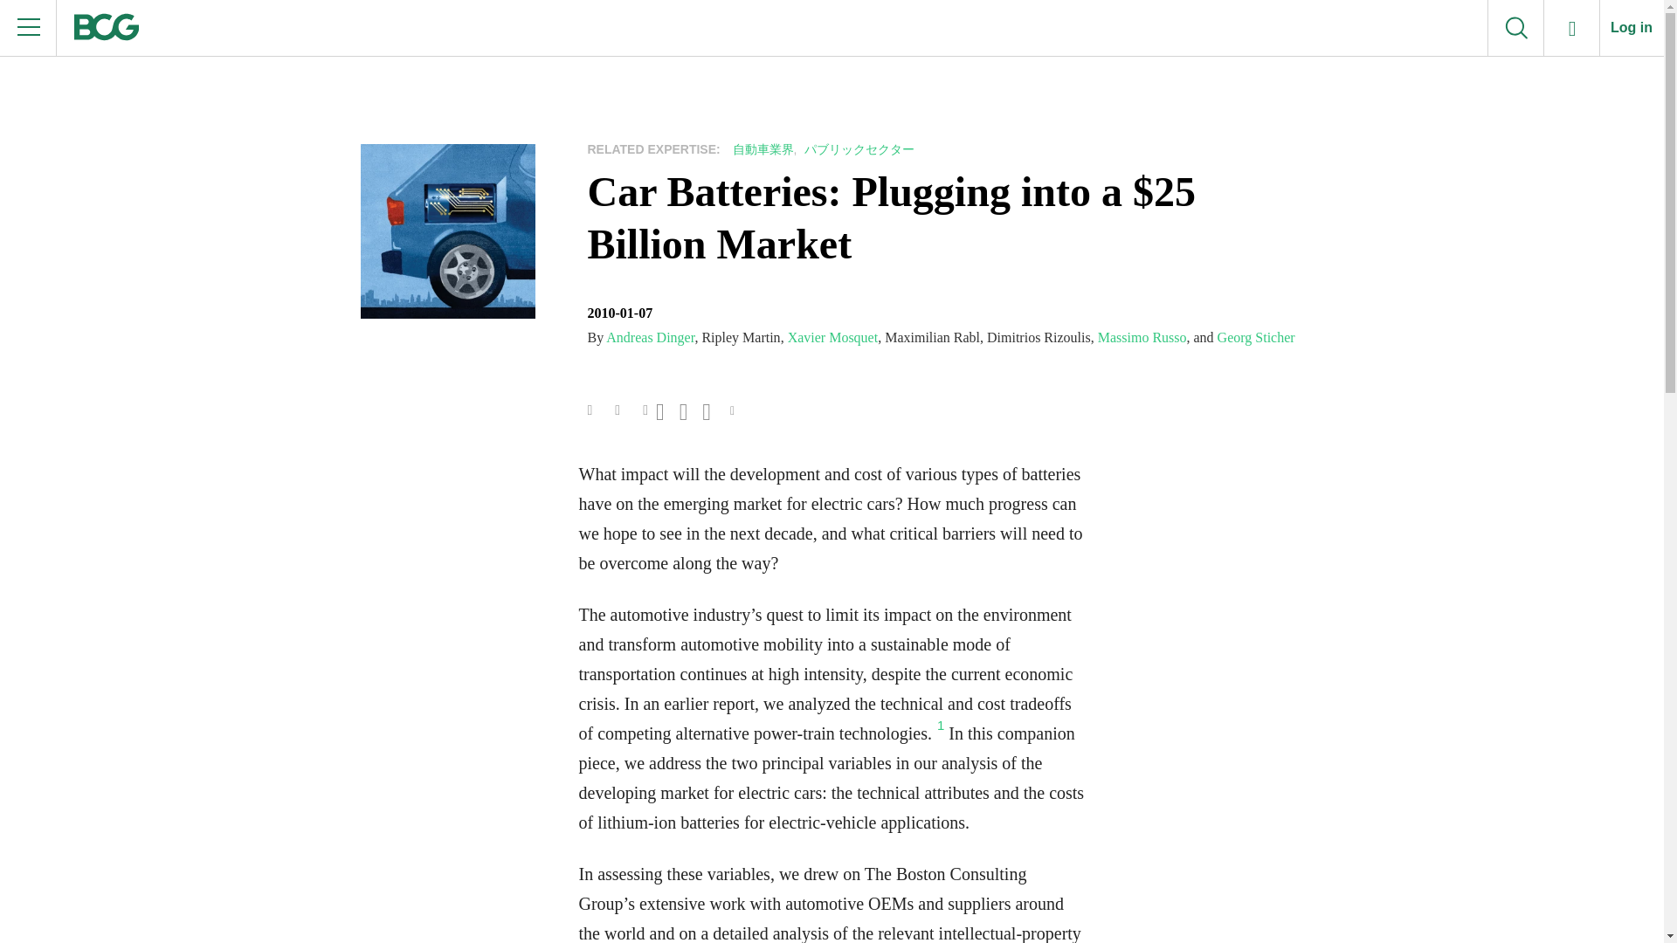  I want to click on Log in, so click(1632, 28).